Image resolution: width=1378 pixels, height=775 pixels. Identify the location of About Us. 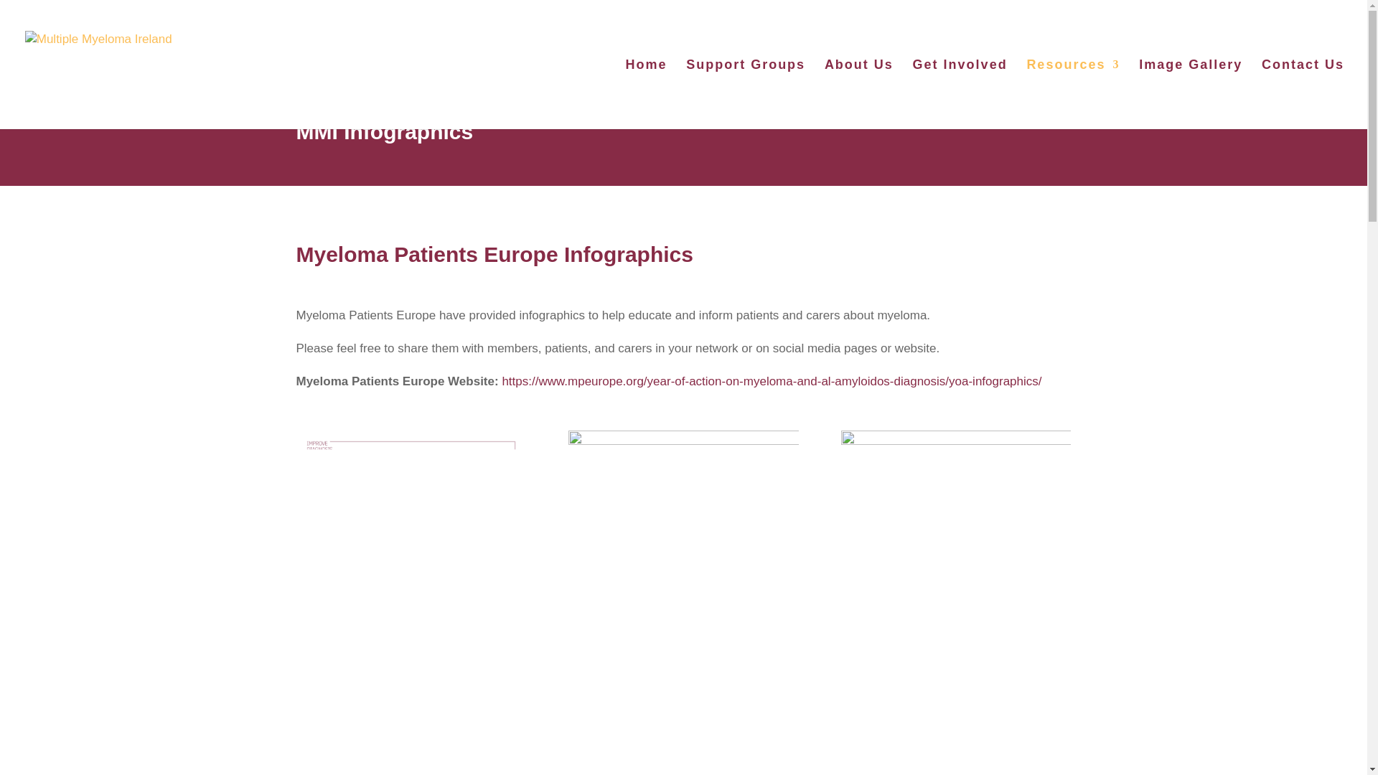
(858, 95).